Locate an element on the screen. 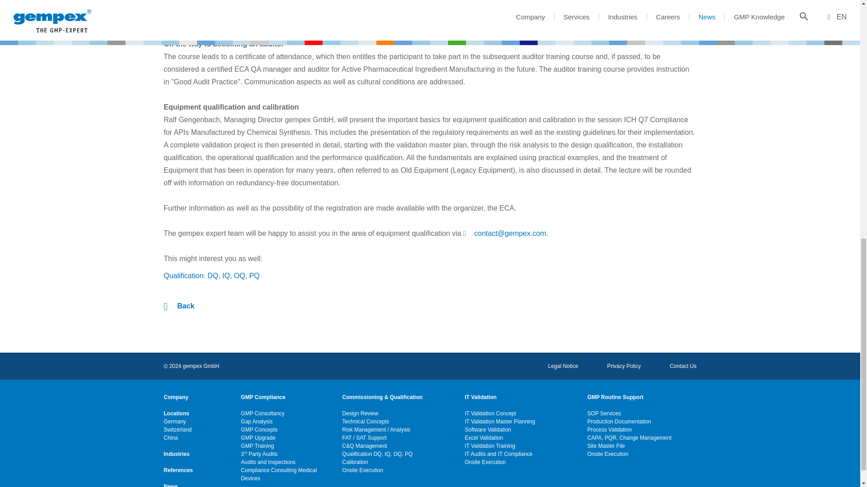 Image resolution: width=867 pixels, height=487 pixels. GMP Upgrade is located at coordinates (258, 464).